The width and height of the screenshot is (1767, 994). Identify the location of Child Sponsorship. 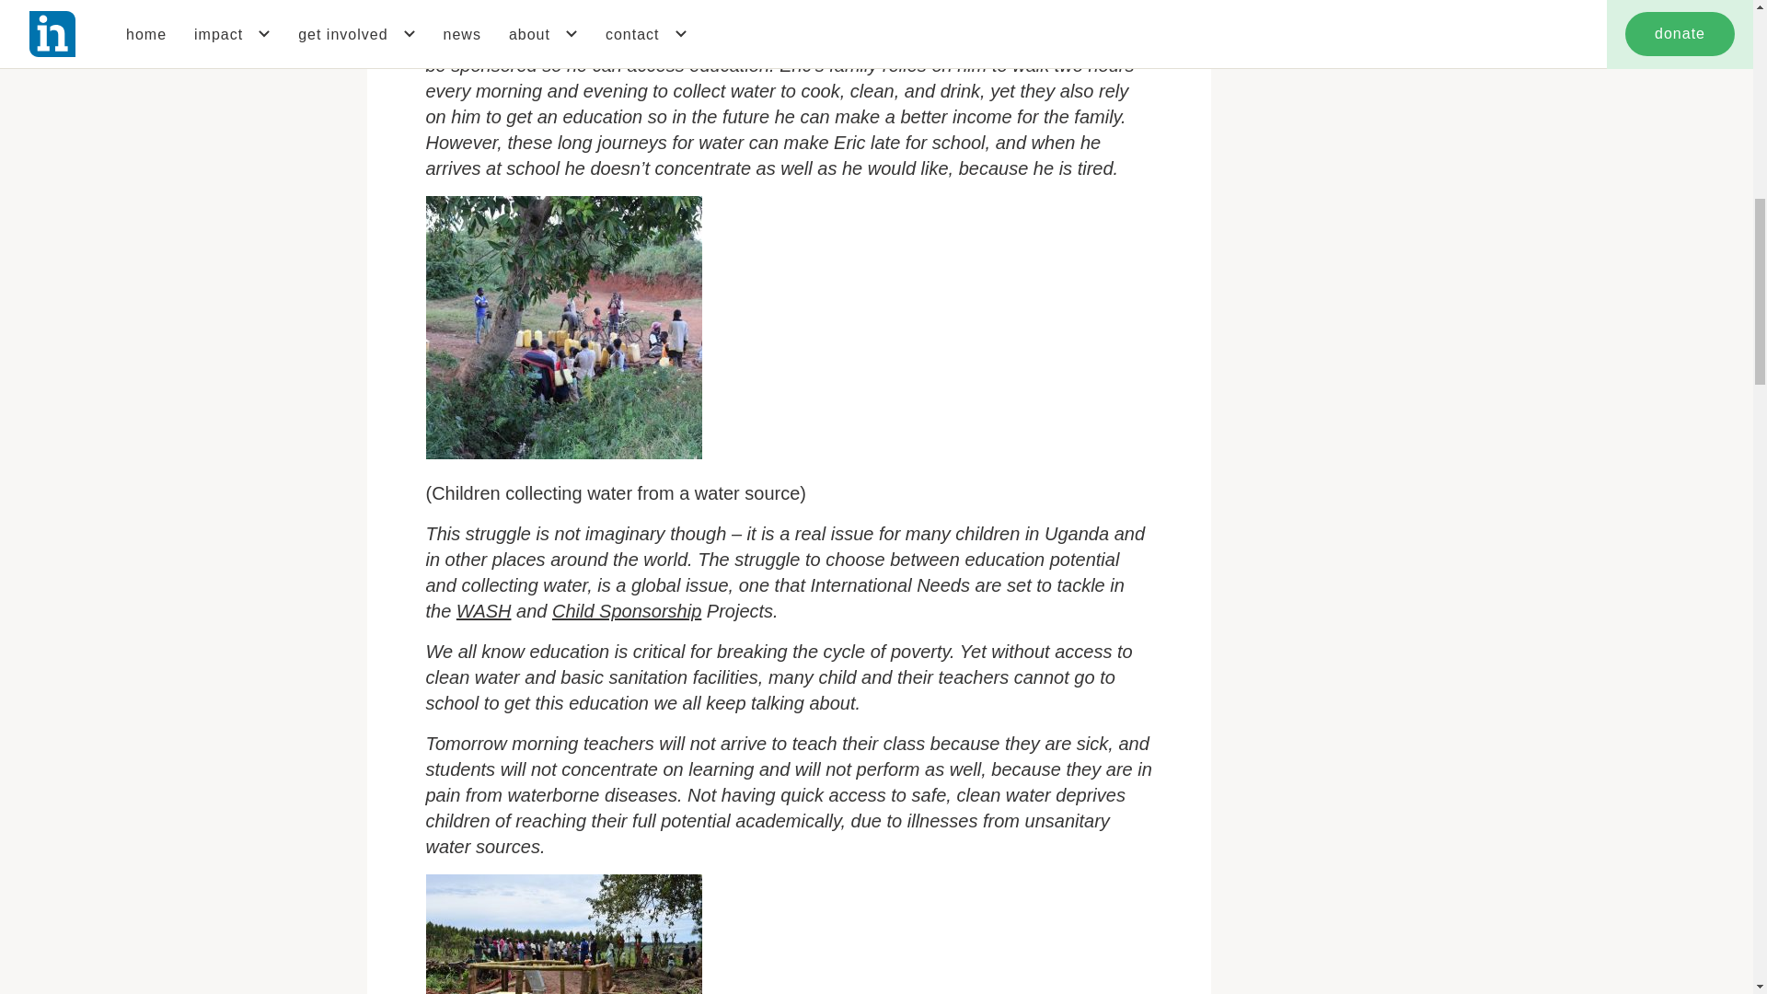
(626, 611).